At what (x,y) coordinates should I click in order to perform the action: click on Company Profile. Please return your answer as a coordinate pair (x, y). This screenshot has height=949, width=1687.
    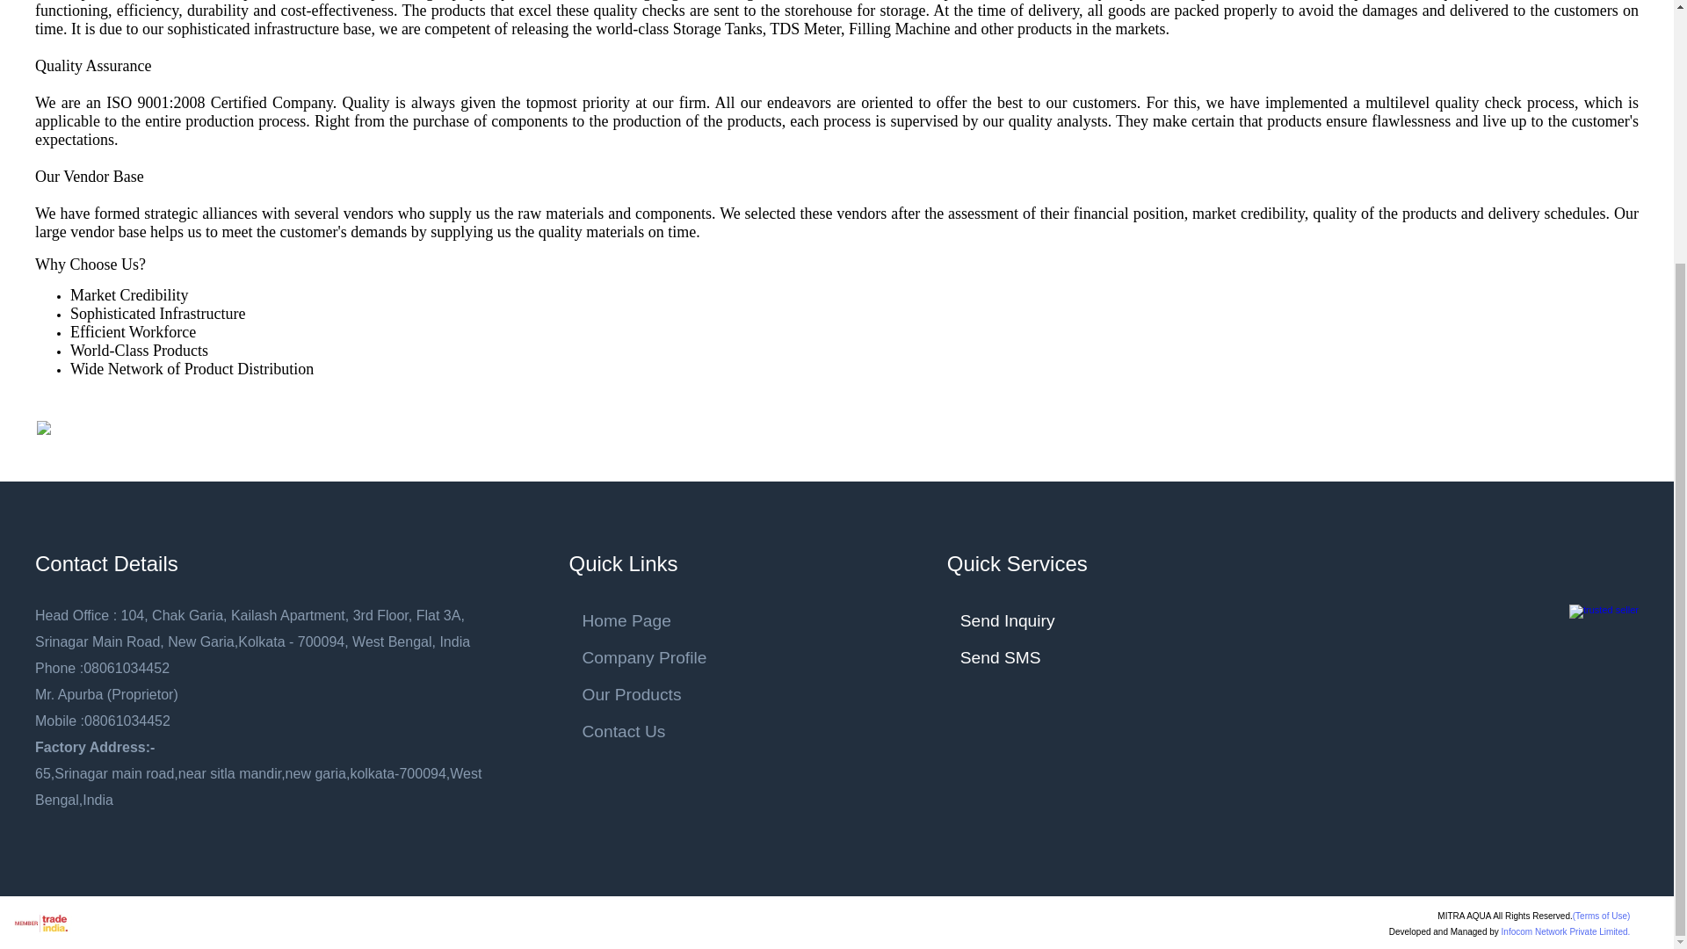
    Looking at the image, I should click on (711, 657).